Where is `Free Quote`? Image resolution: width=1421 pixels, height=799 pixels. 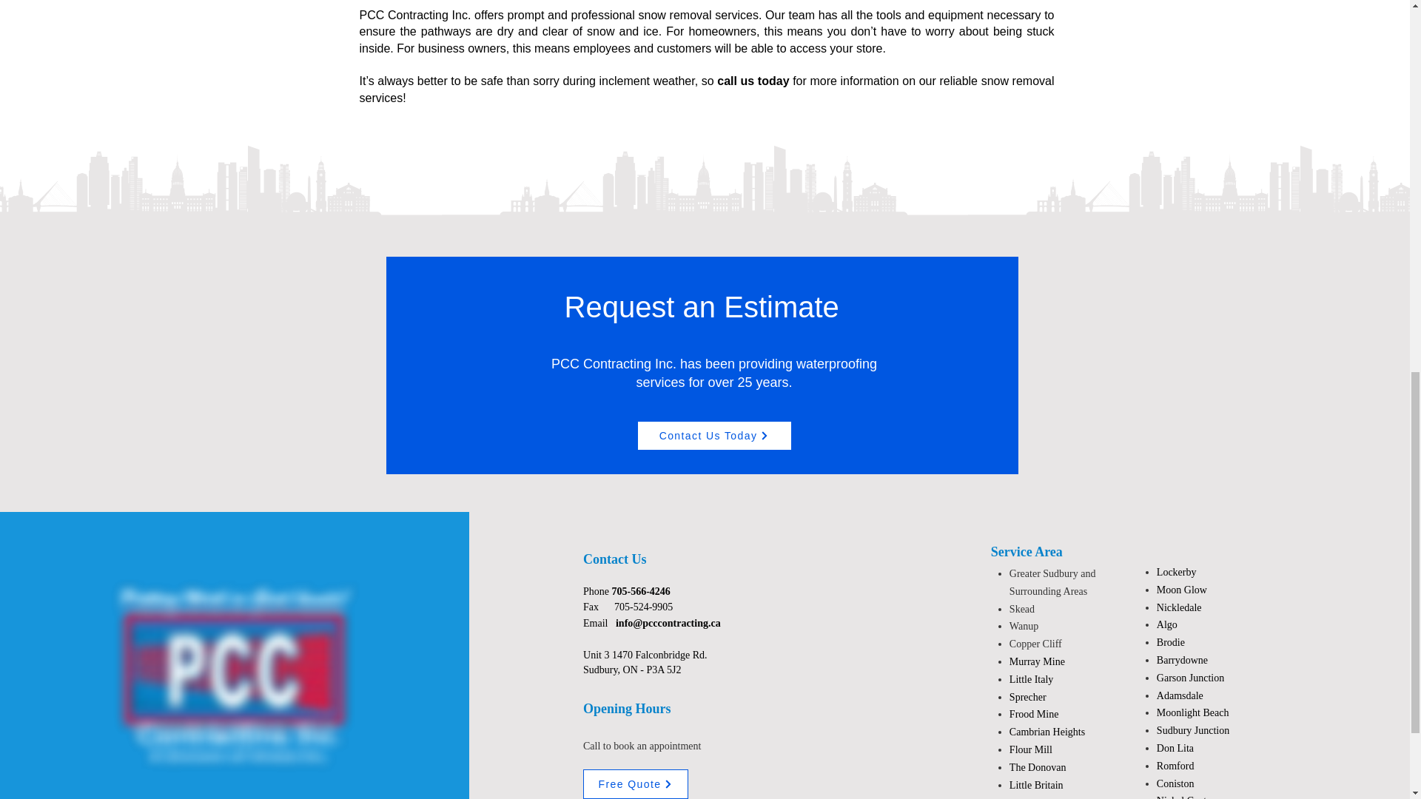 Free Quote is located at coordinates (635, 784).